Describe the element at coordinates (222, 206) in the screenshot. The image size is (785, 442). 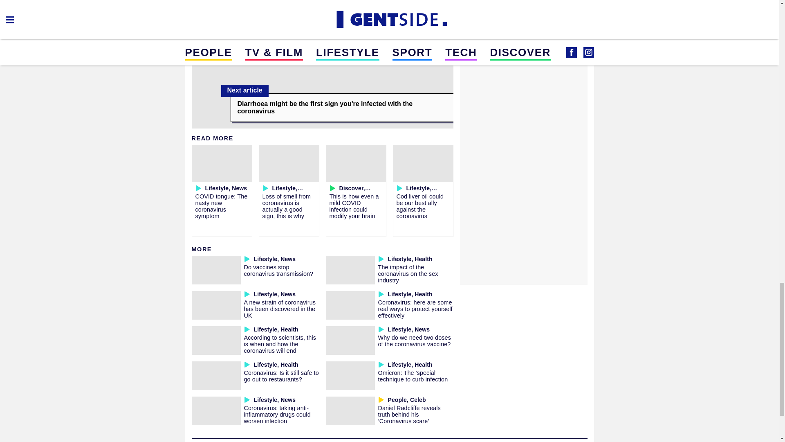
I see `COVID tongue: The nasty new coronavirus symptom` at that location.